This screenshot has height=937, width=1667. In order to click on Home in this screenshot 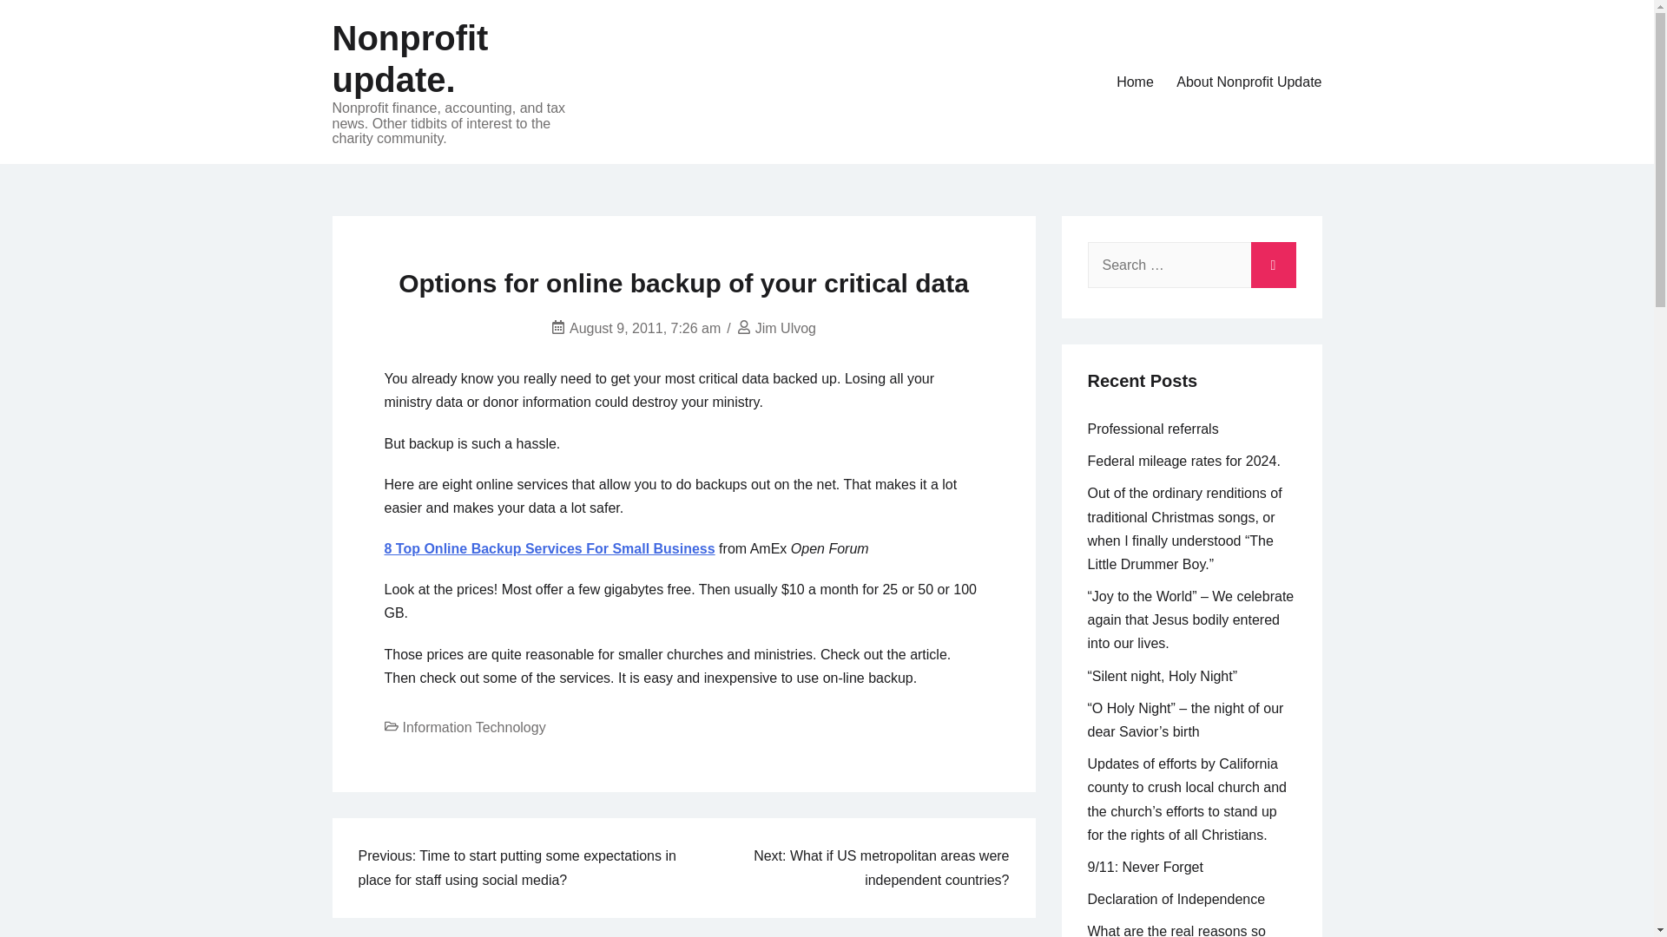, I will do `click(1135, 82)`.